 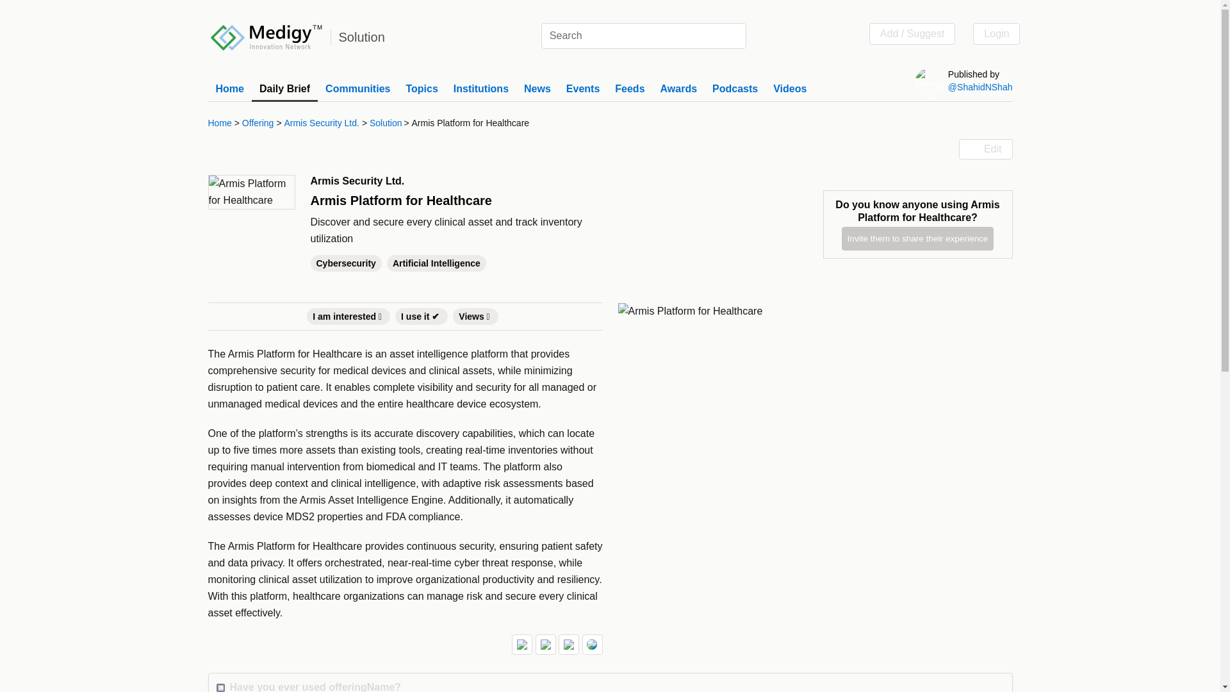 What do you see at coordinates (537, 88) in the screenshot?
I see `News` at bounding box center [537, 88].